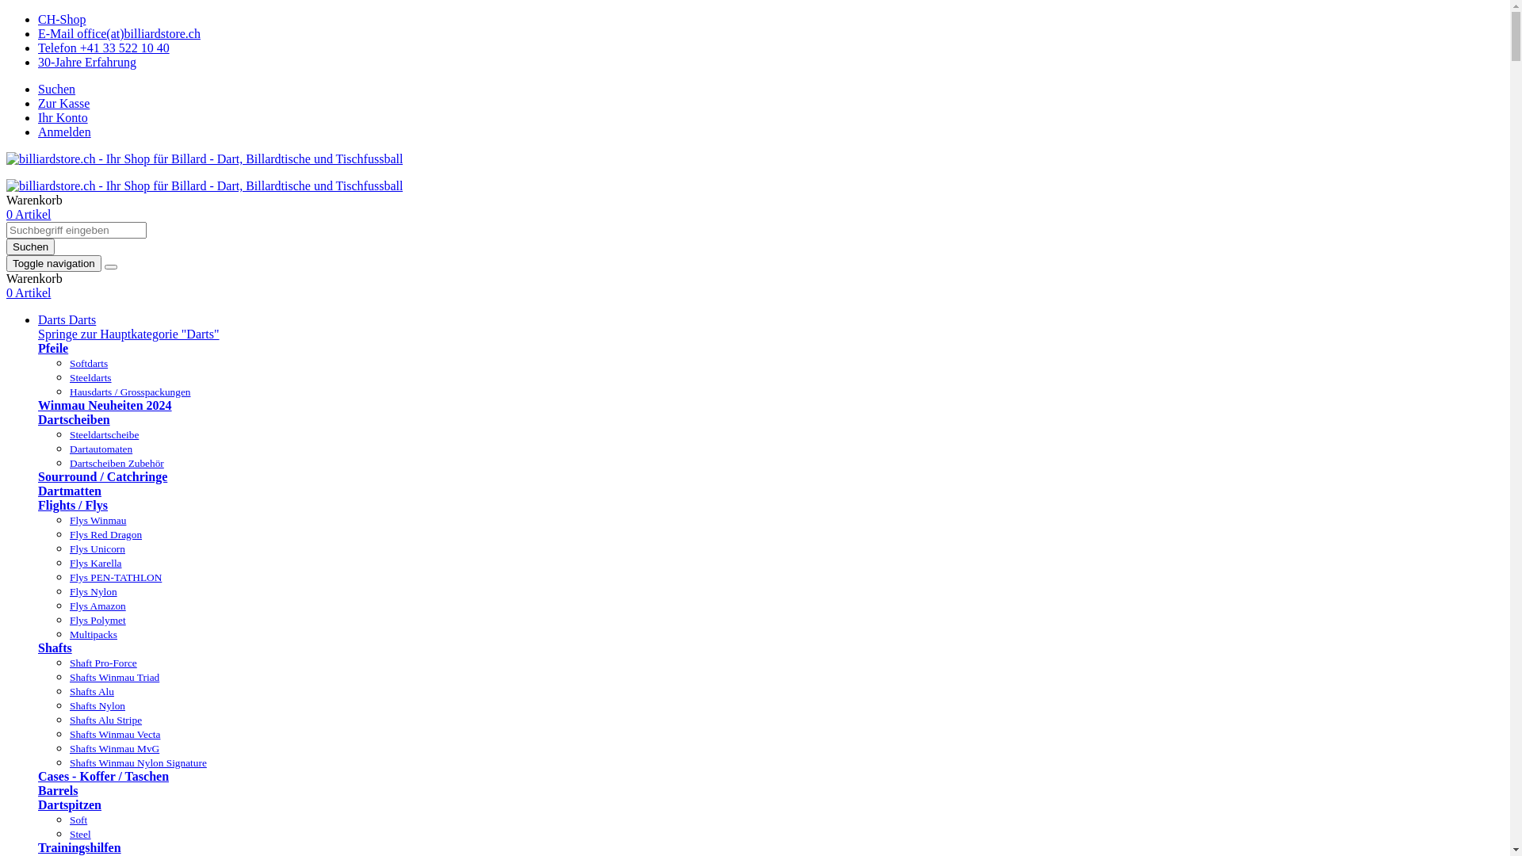 The width and height of the screenshot is (1522, 856). I want to click on Barrels, so click(58, 791).